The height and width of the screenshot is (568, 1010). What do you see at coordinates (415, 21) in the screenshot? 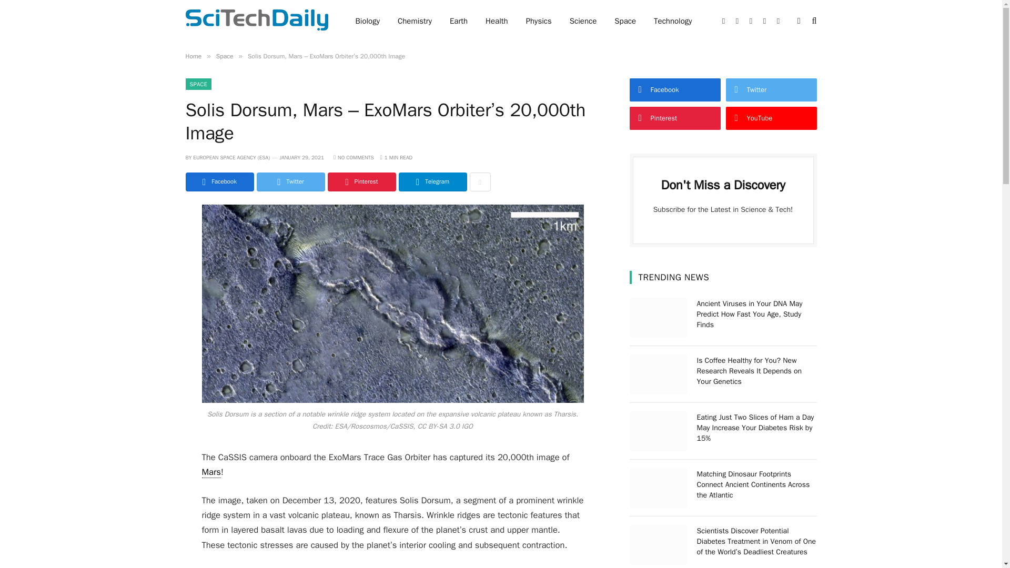
I see `Chemistry` at bounding box center [415, 21].